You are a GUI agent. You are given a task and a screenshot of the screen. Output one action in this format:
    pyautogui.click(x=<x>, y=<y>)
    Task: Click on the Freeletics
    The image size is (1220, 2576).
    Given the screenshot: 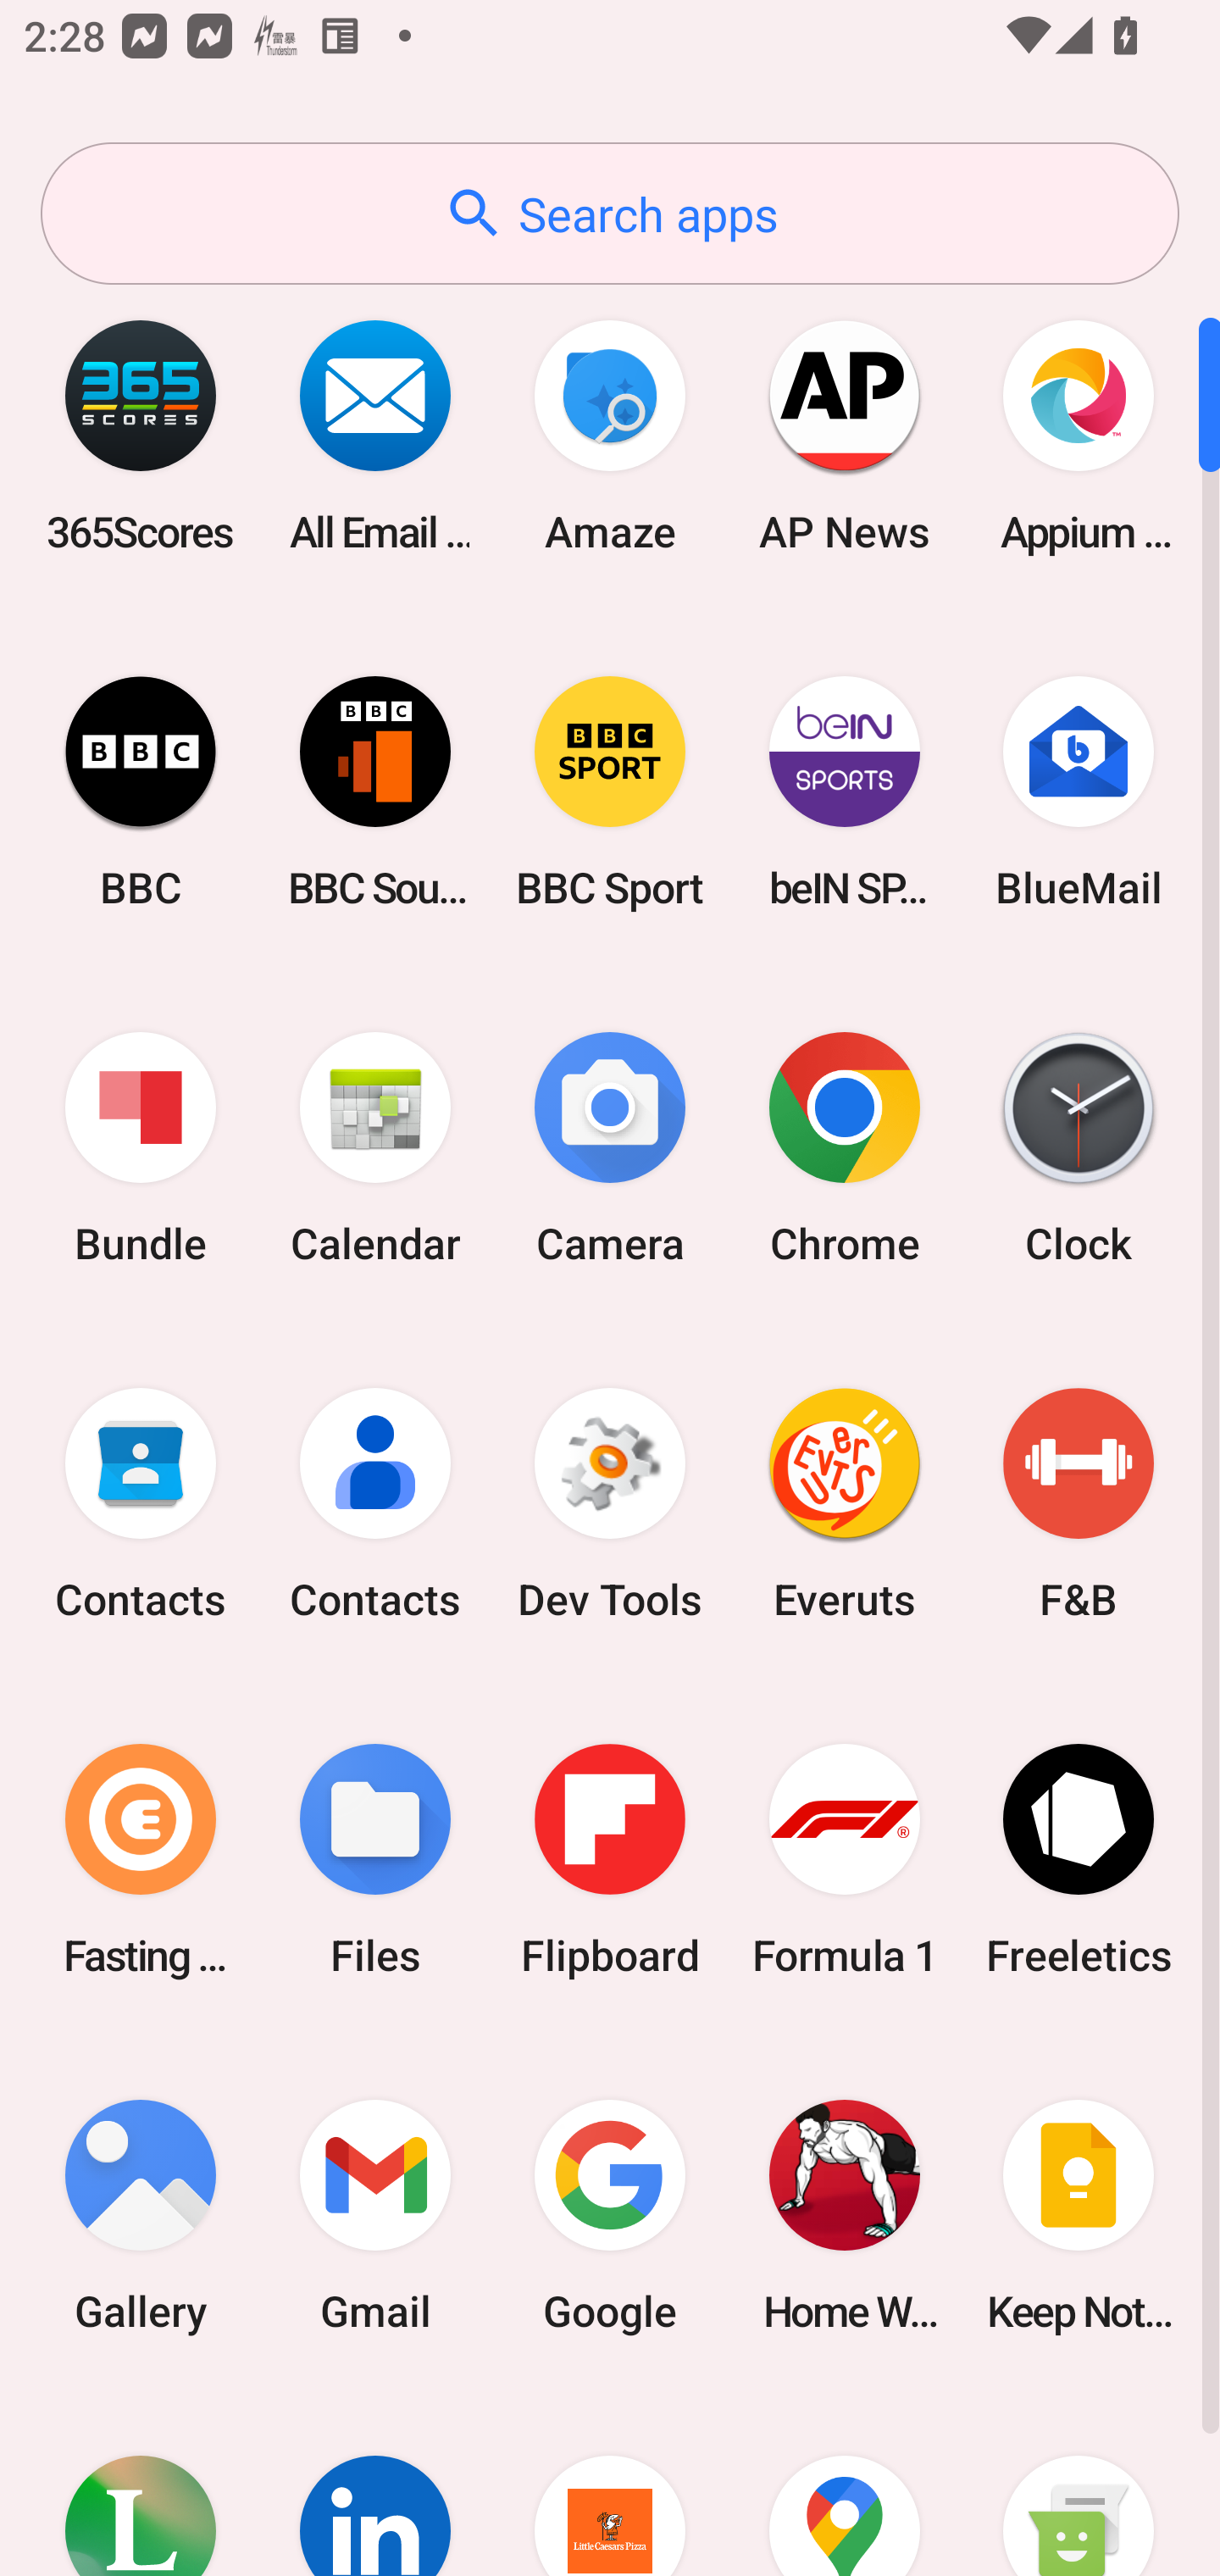 What is the action you would take?
    pyautogui.click(x=1079, y=1859)
    